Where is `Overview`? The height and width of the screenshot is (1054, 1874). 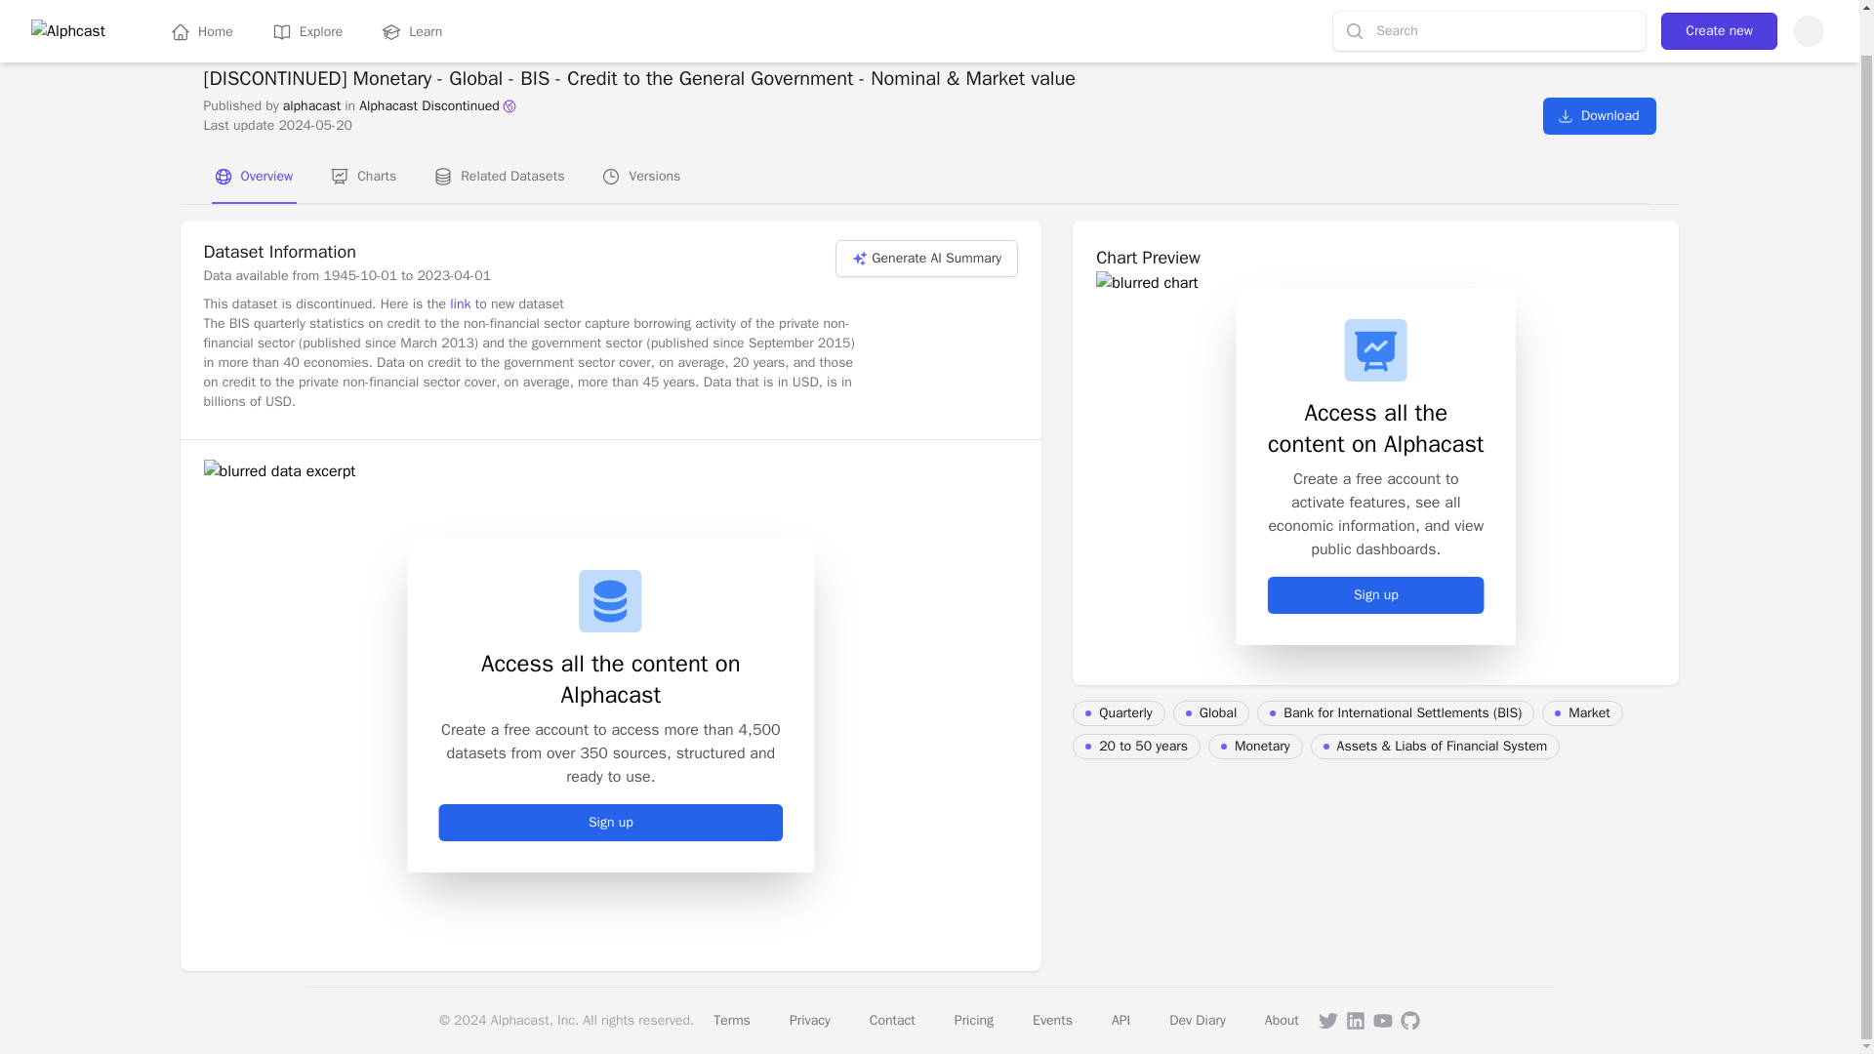 Overview is located at coordinates (253, 178).